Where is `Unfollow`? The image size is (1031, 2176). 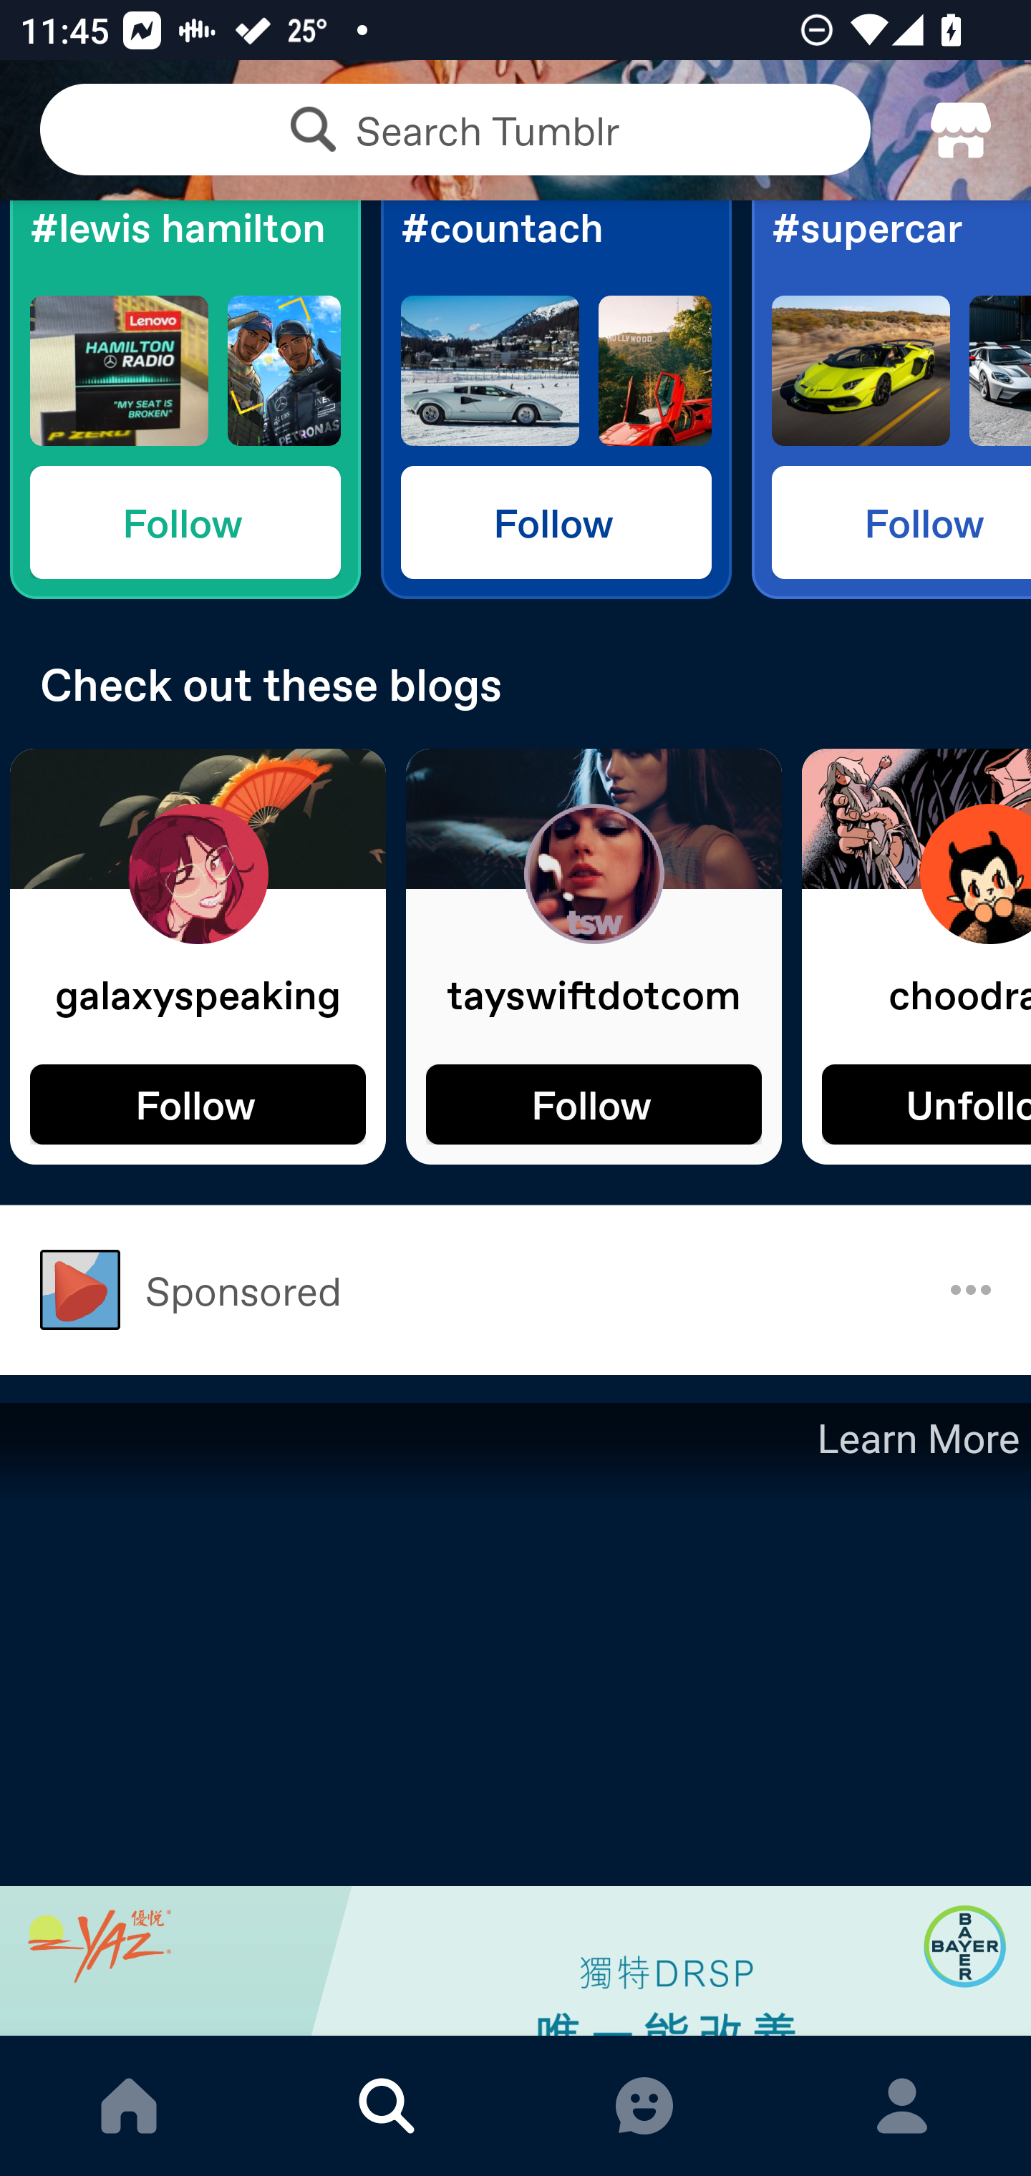 Unfollow is located at coordinates (926, 1104).